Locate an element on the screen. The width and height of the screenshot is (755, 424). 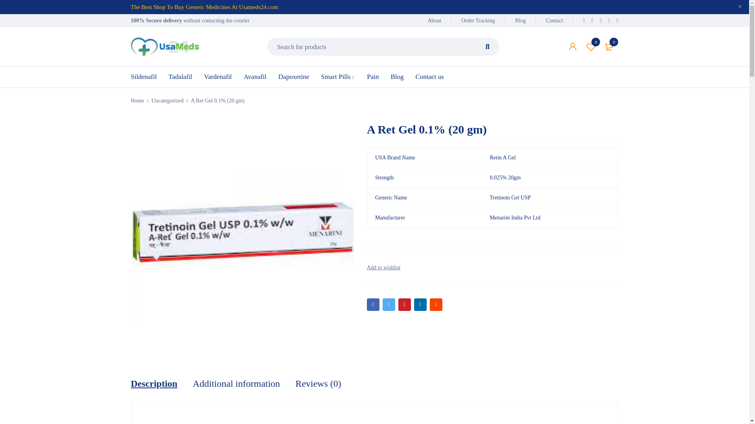
Usameds24.com is located at coordinates (609, 46).